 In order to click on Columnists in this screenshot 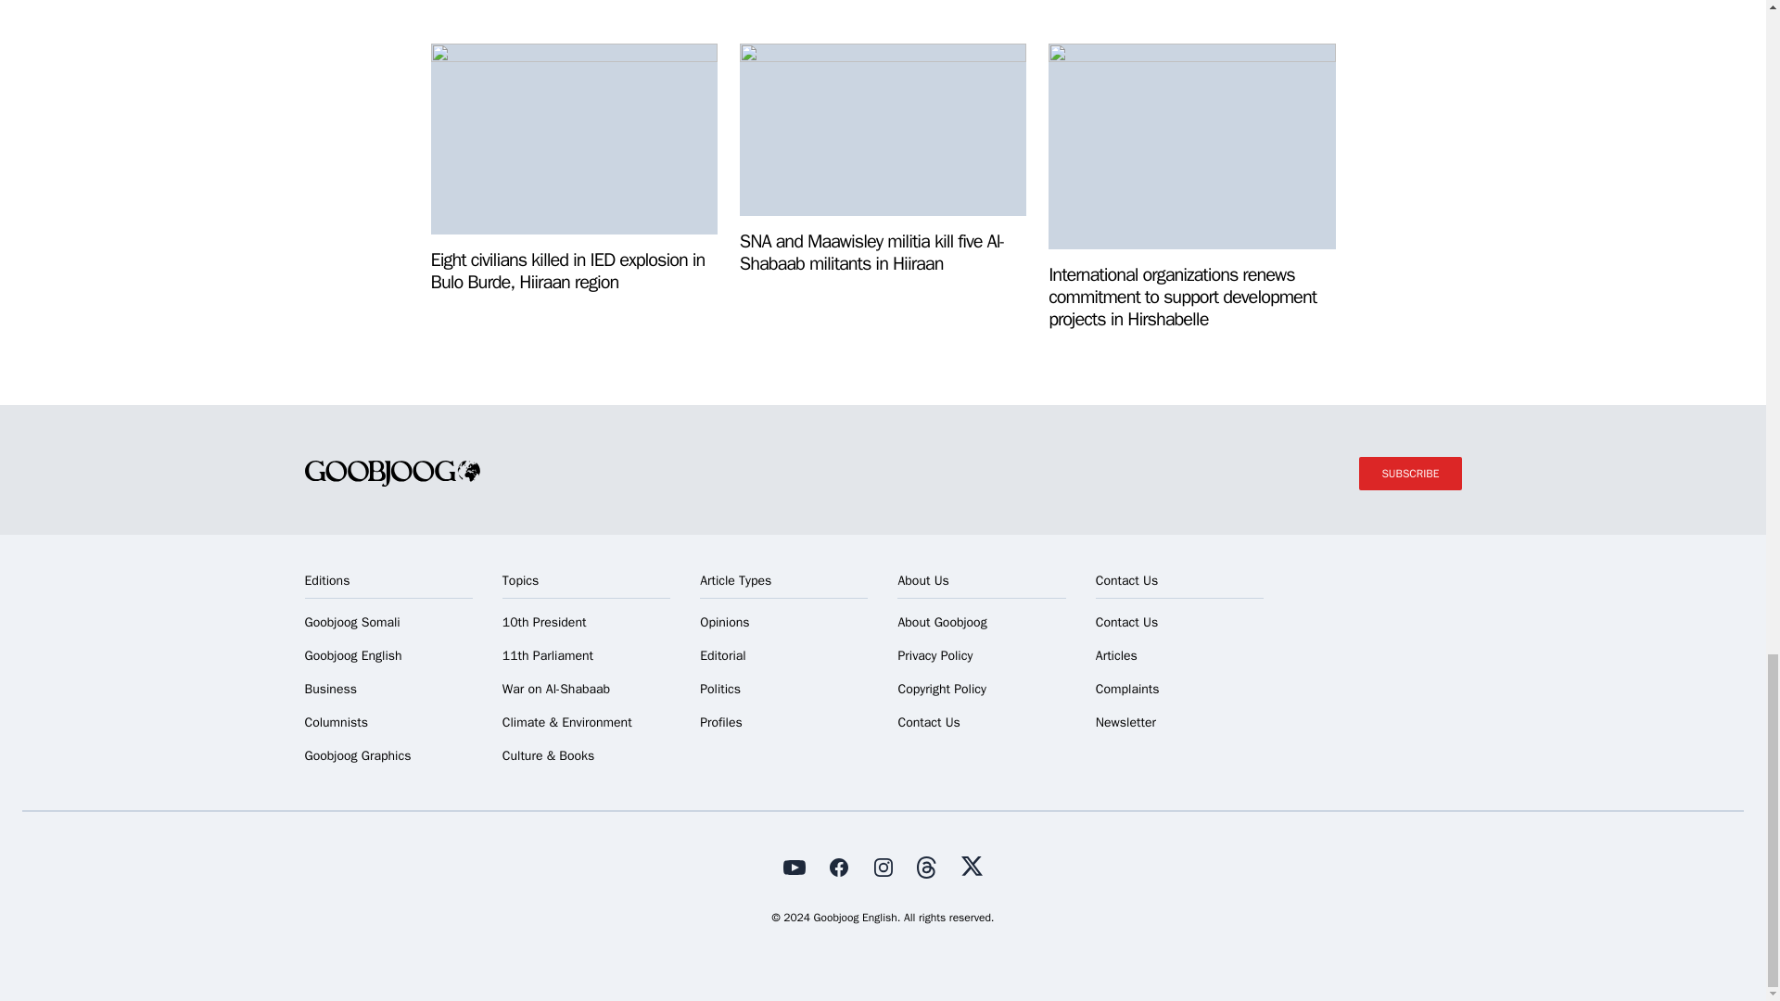, I will do `click(388, 723)`.